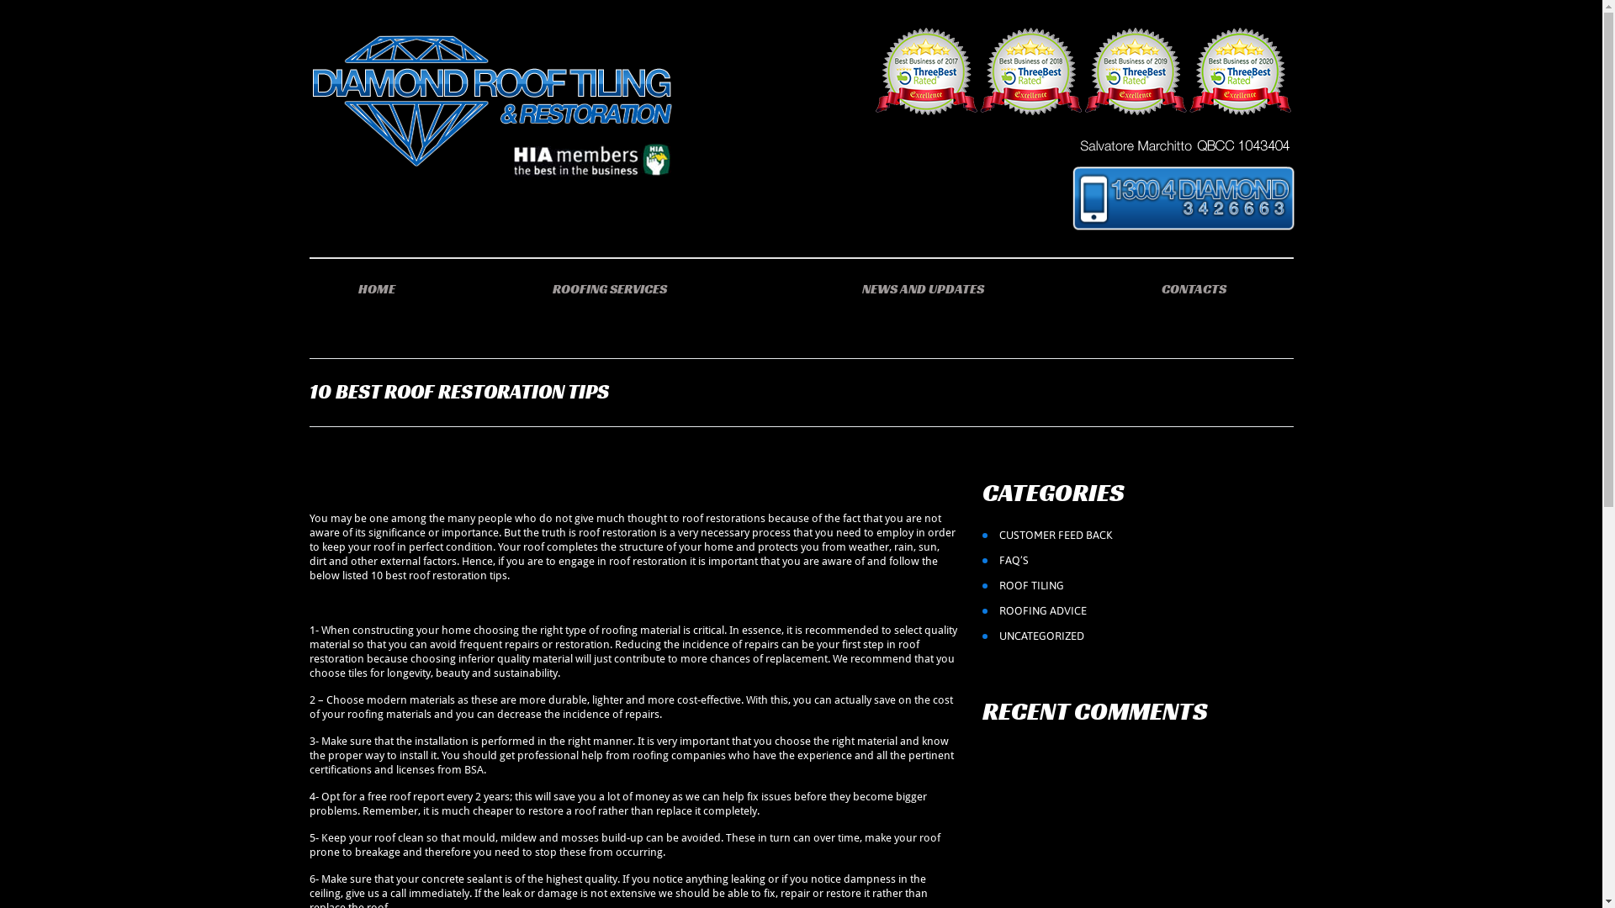 This screenshot has width=1615, height=908. What do you see at coordinates (1184, 148) in the screenshot?
I see `Roof cleaning` at bounding box center [1184, 148].